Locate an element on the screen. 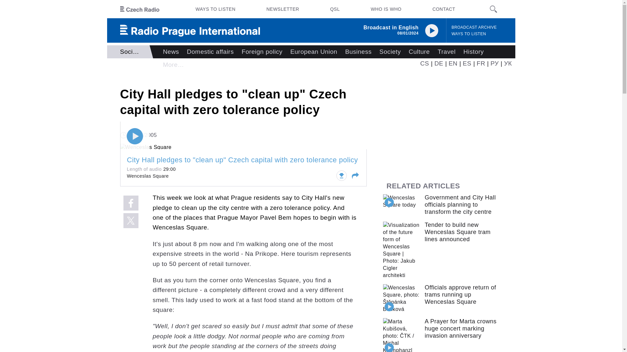 Image resolution: width=627 pixels, height=352 pixels. Broadcast in English  is located at coordinates (391, 27).